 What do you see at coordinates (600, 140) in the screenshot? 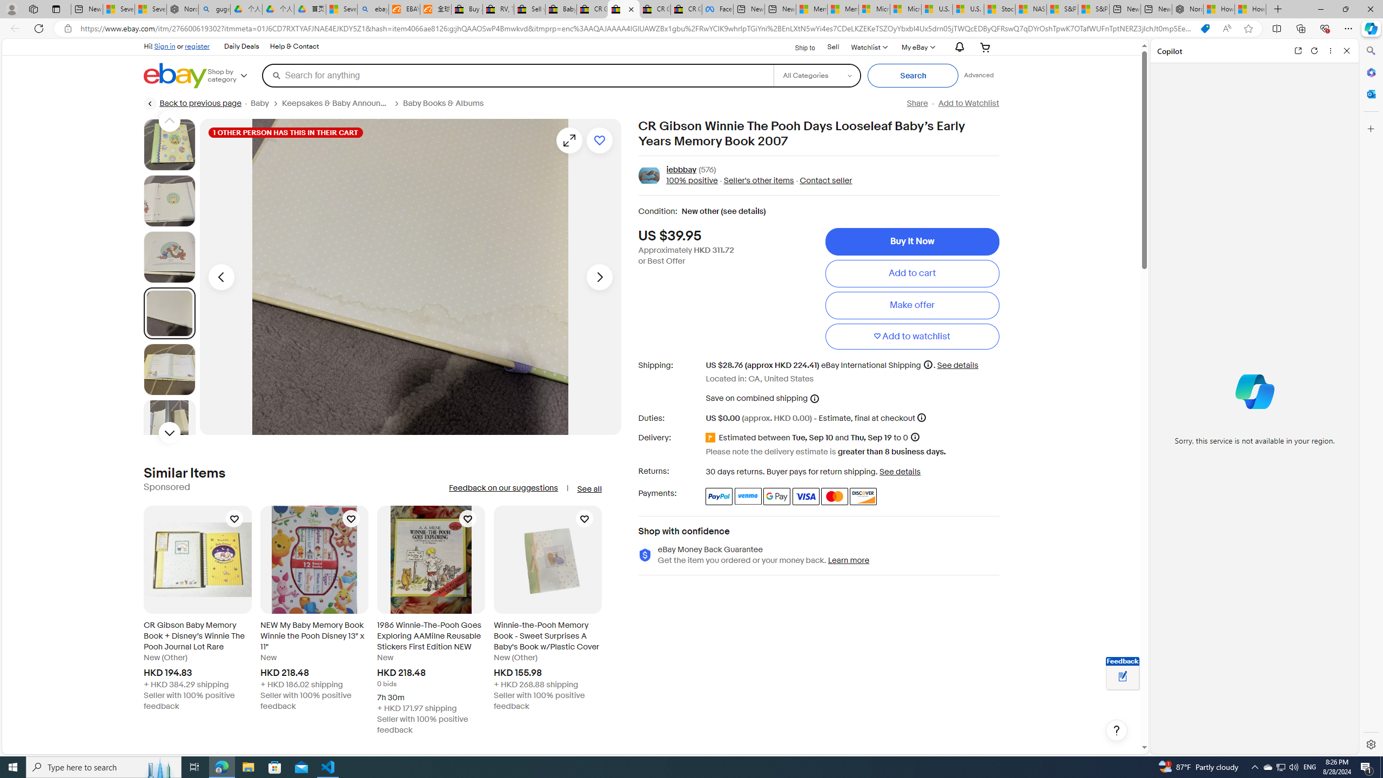
I see `Add to watchlist` at bounding box center [600, 140].